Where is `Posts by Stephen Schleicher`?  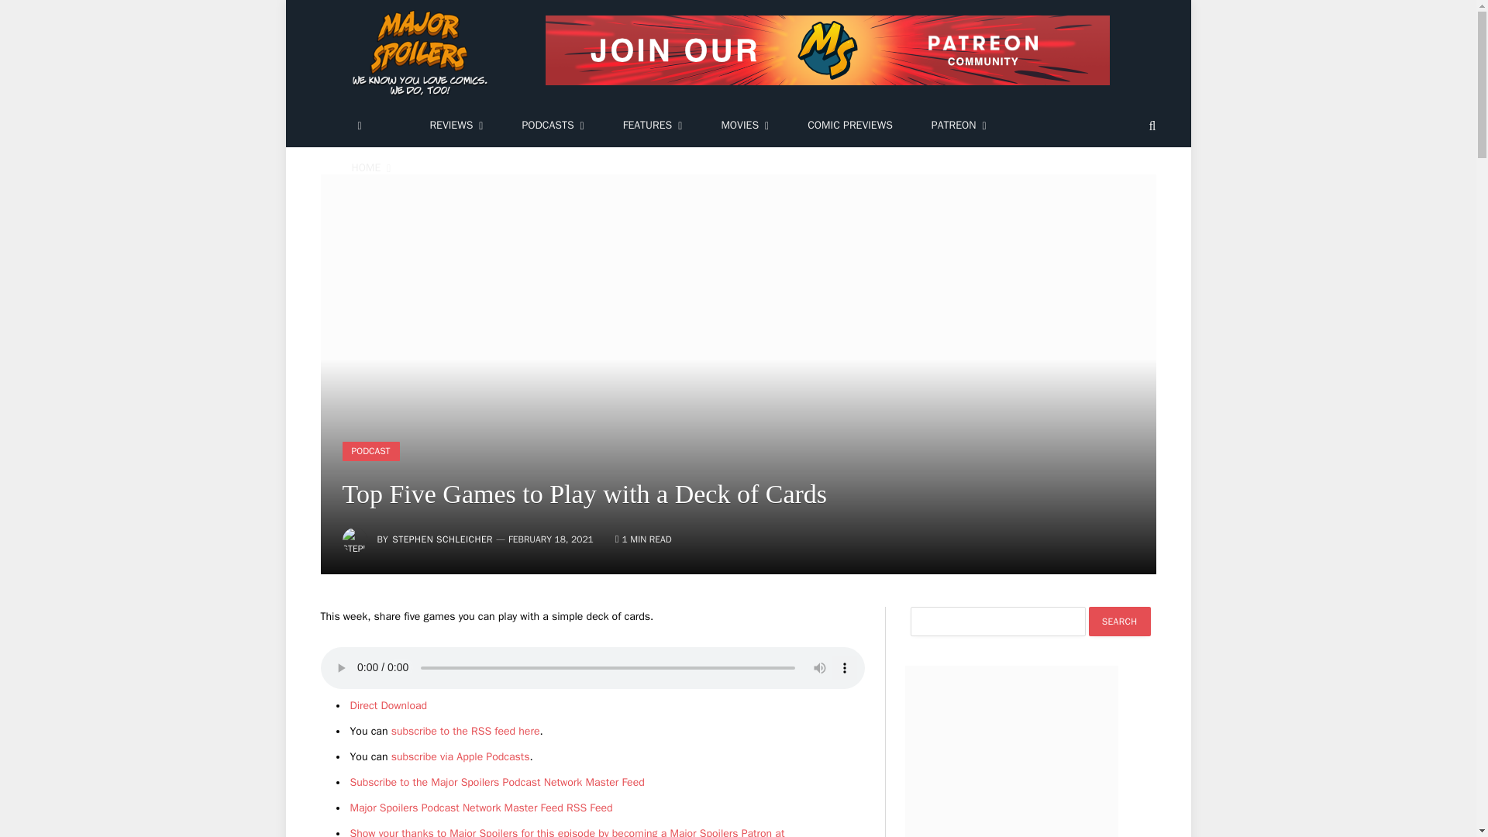 Posts by Stephen Schleicher is located at coordinates (442, 539).